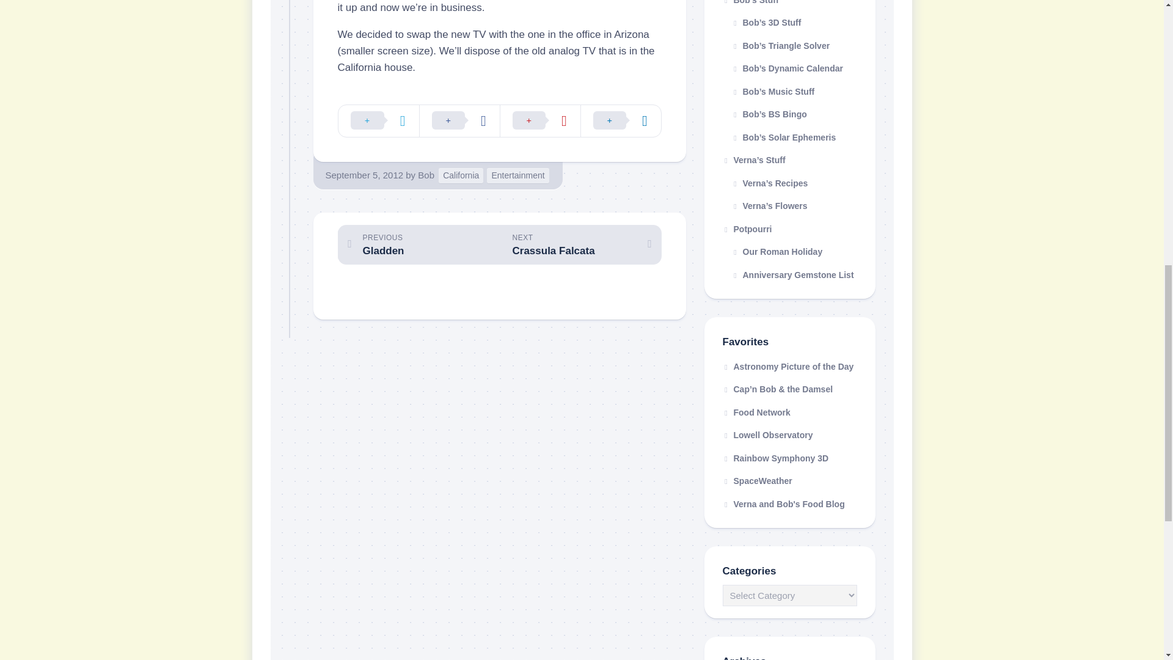  What do you see at coordinates (788, 367) in the screenshot?
I see `Astronomy Picture of the Day` at bounding box center [788, 367].